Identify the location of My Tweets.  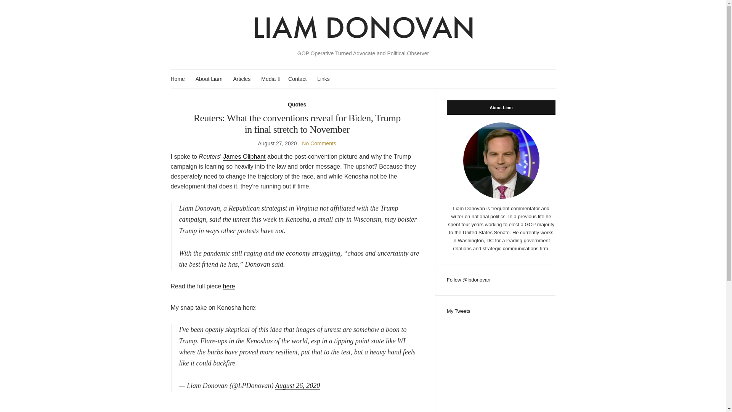
(458, 311).